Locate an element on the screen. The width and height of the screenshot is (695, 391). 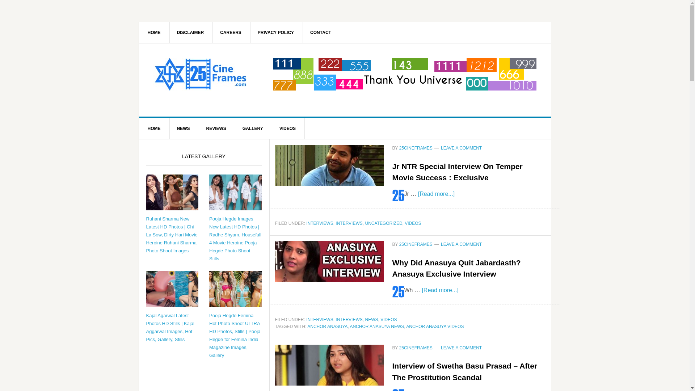
REVIEWS is located at coordinates (216, 129).